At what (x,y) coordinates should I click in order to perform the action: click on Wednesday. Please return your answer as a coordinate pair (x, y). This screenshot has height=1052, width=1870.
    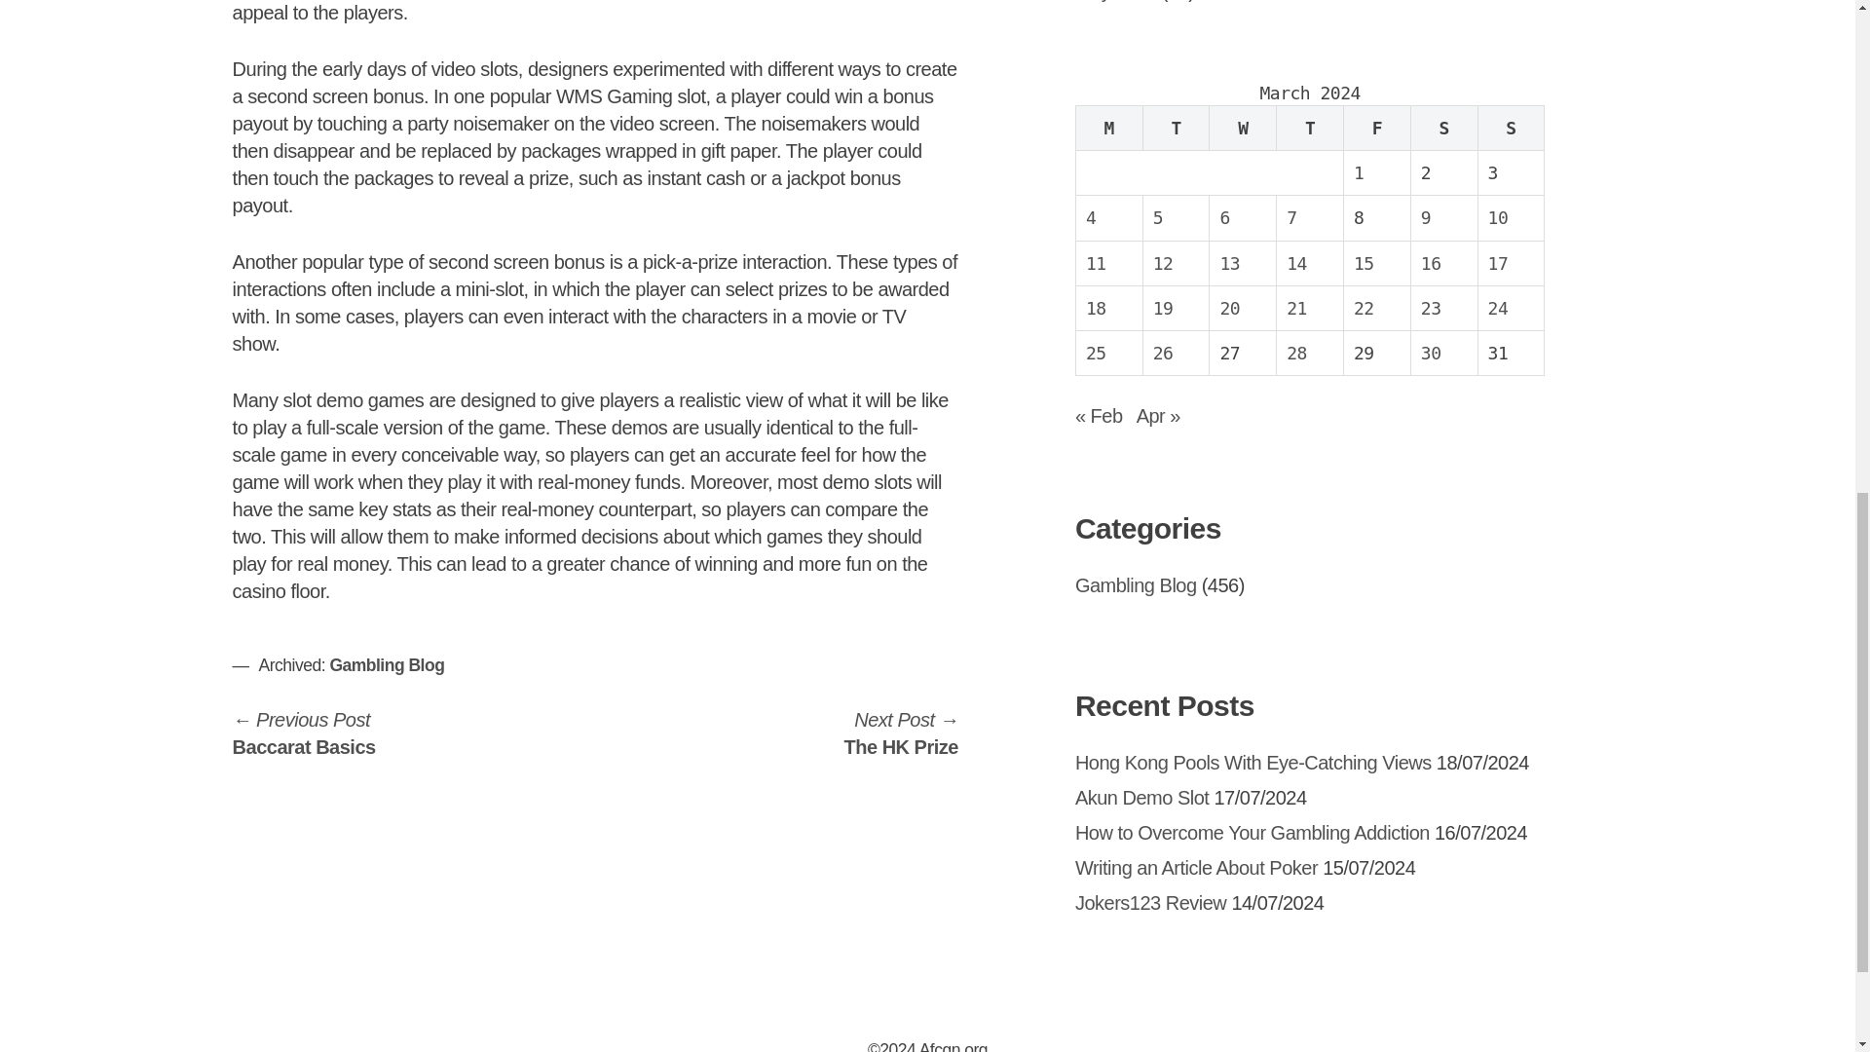
    Looking at the image, I should click on (1243, 129).